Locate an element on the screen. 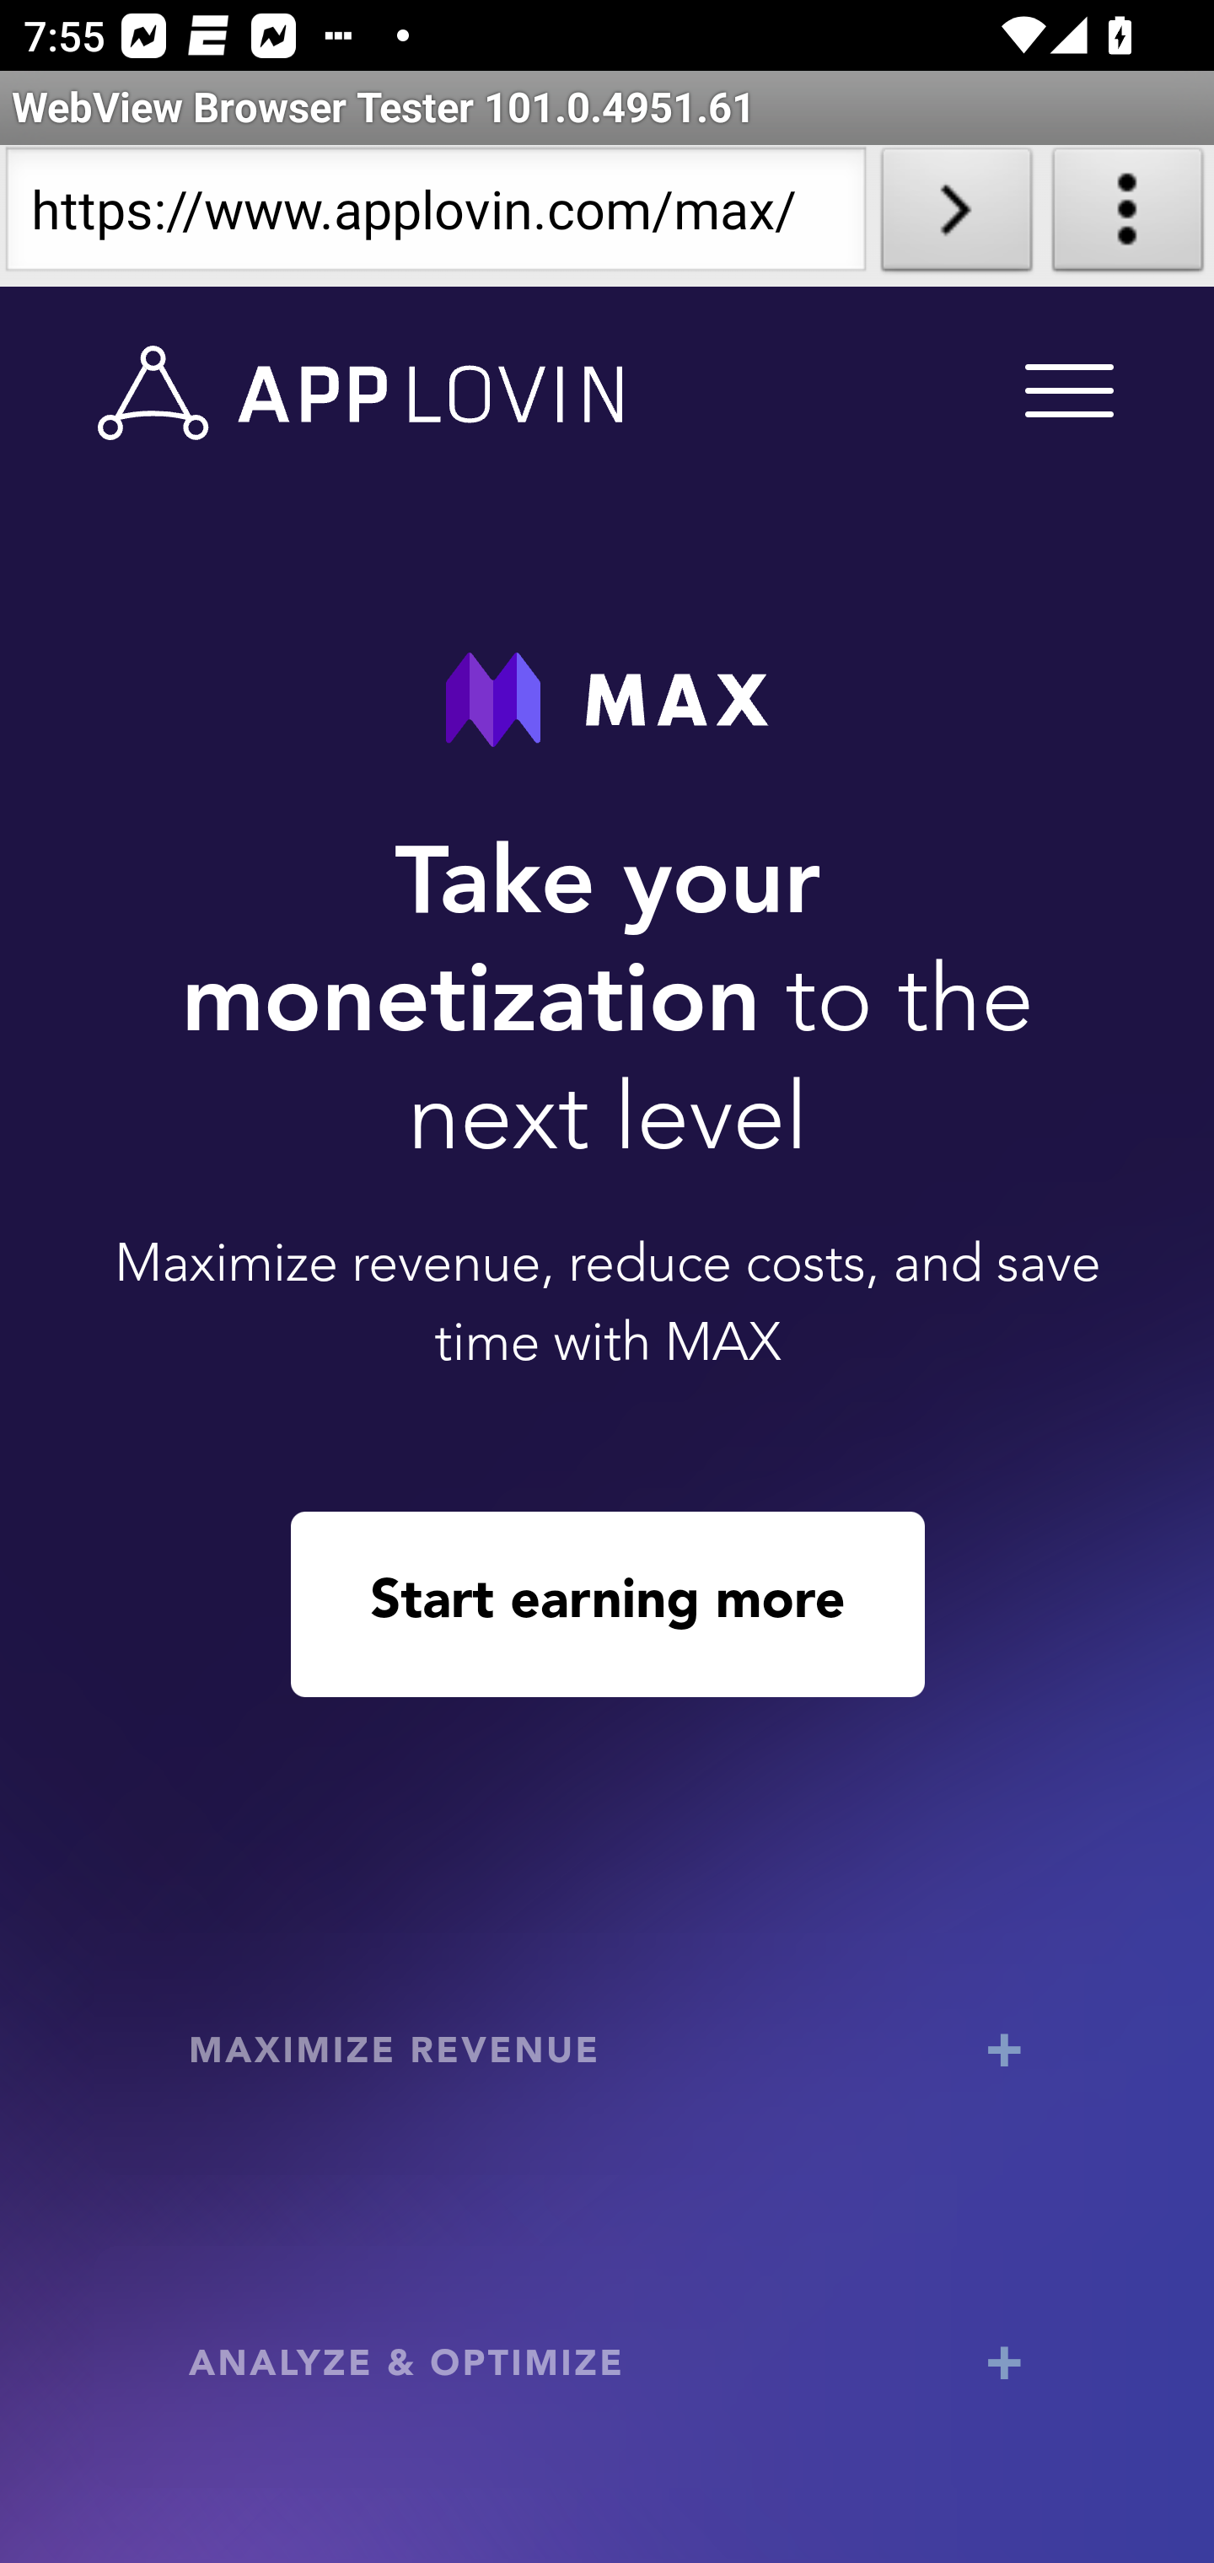 The width and height of the screenshot is (1214, 2563). www.applovin is located at coordinates (361, 395).